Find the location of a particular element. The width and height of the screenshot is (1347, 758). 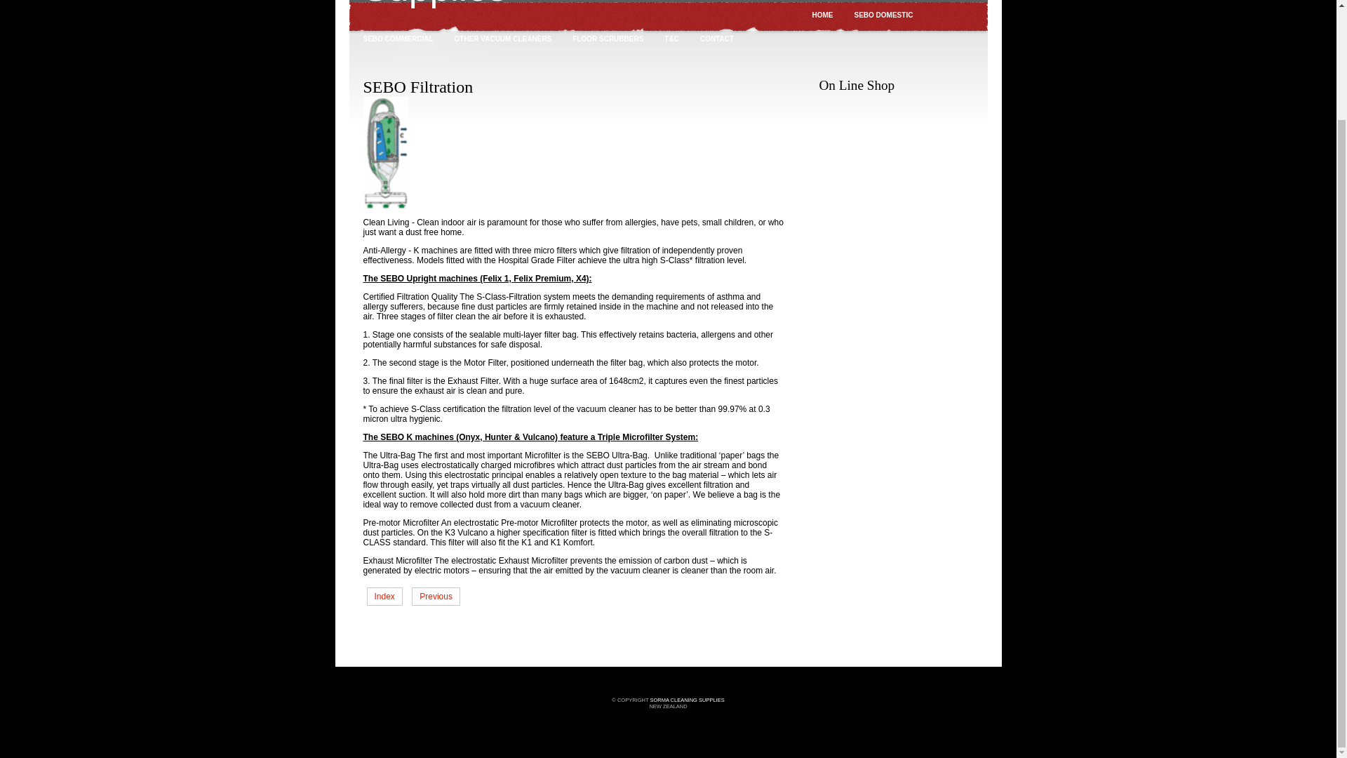

SEBO COMMERCIAL is located at coordinates (394, 38).